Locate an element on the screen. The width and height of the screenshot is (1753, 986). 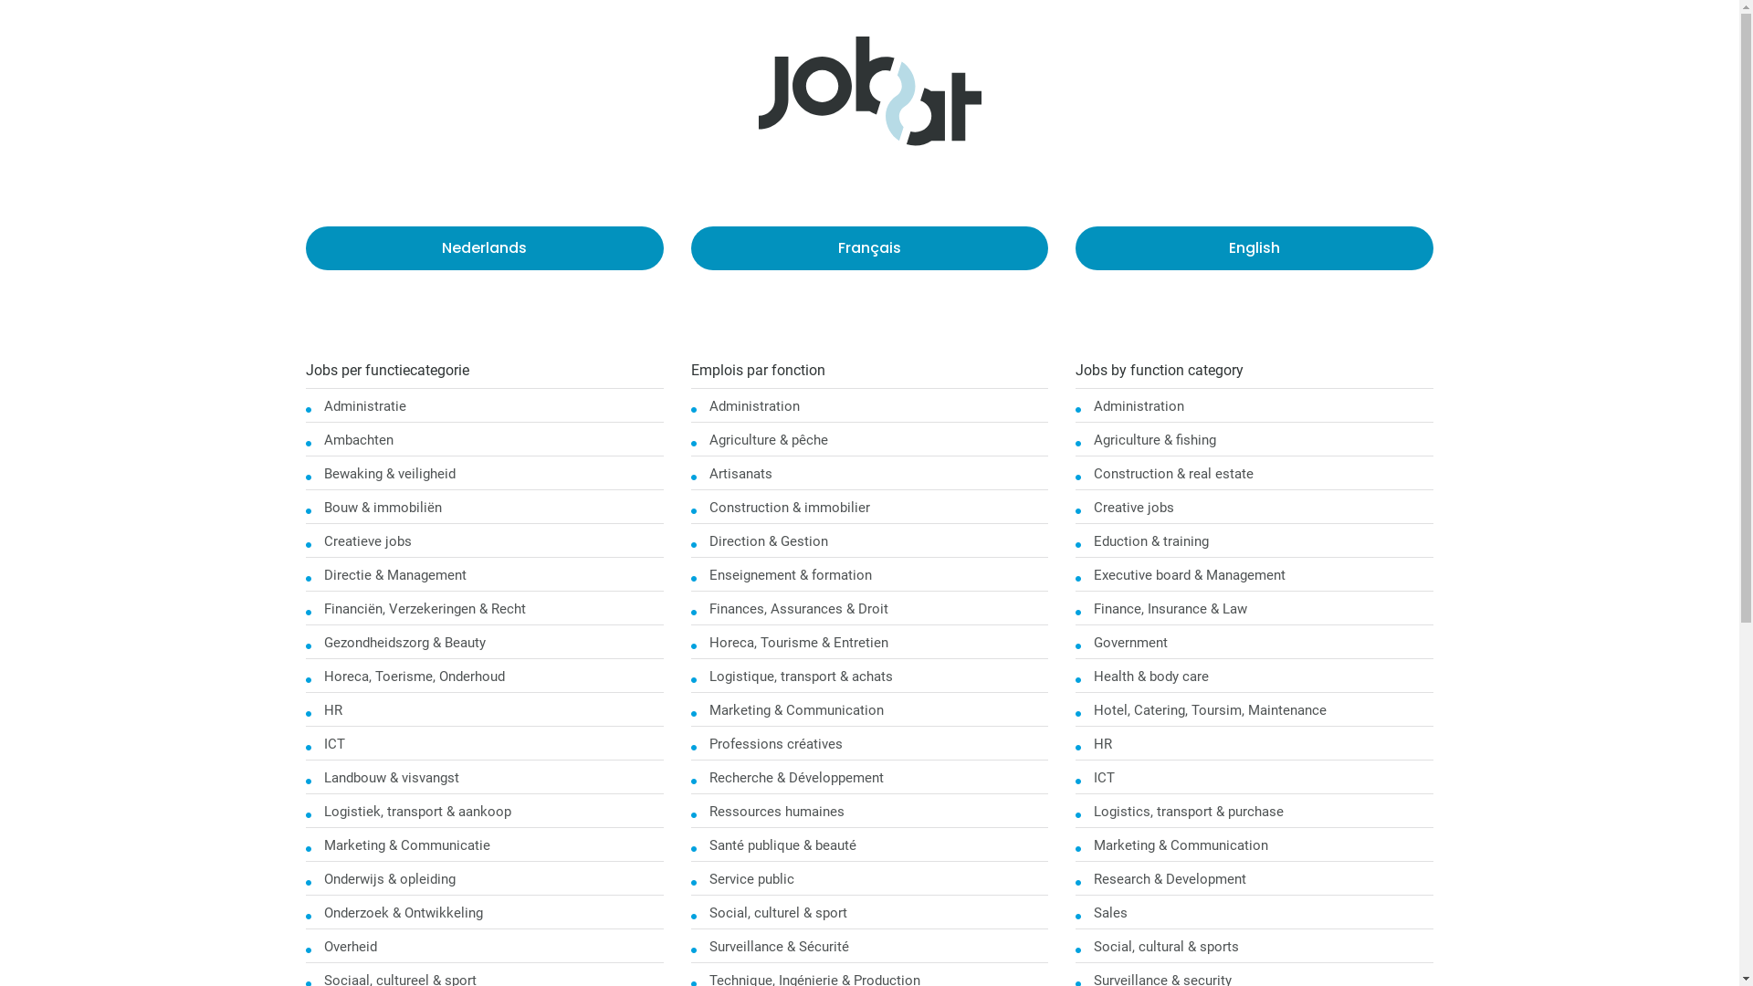
Gezondheidszorg & Beauty is located at coordinates (405, 643).